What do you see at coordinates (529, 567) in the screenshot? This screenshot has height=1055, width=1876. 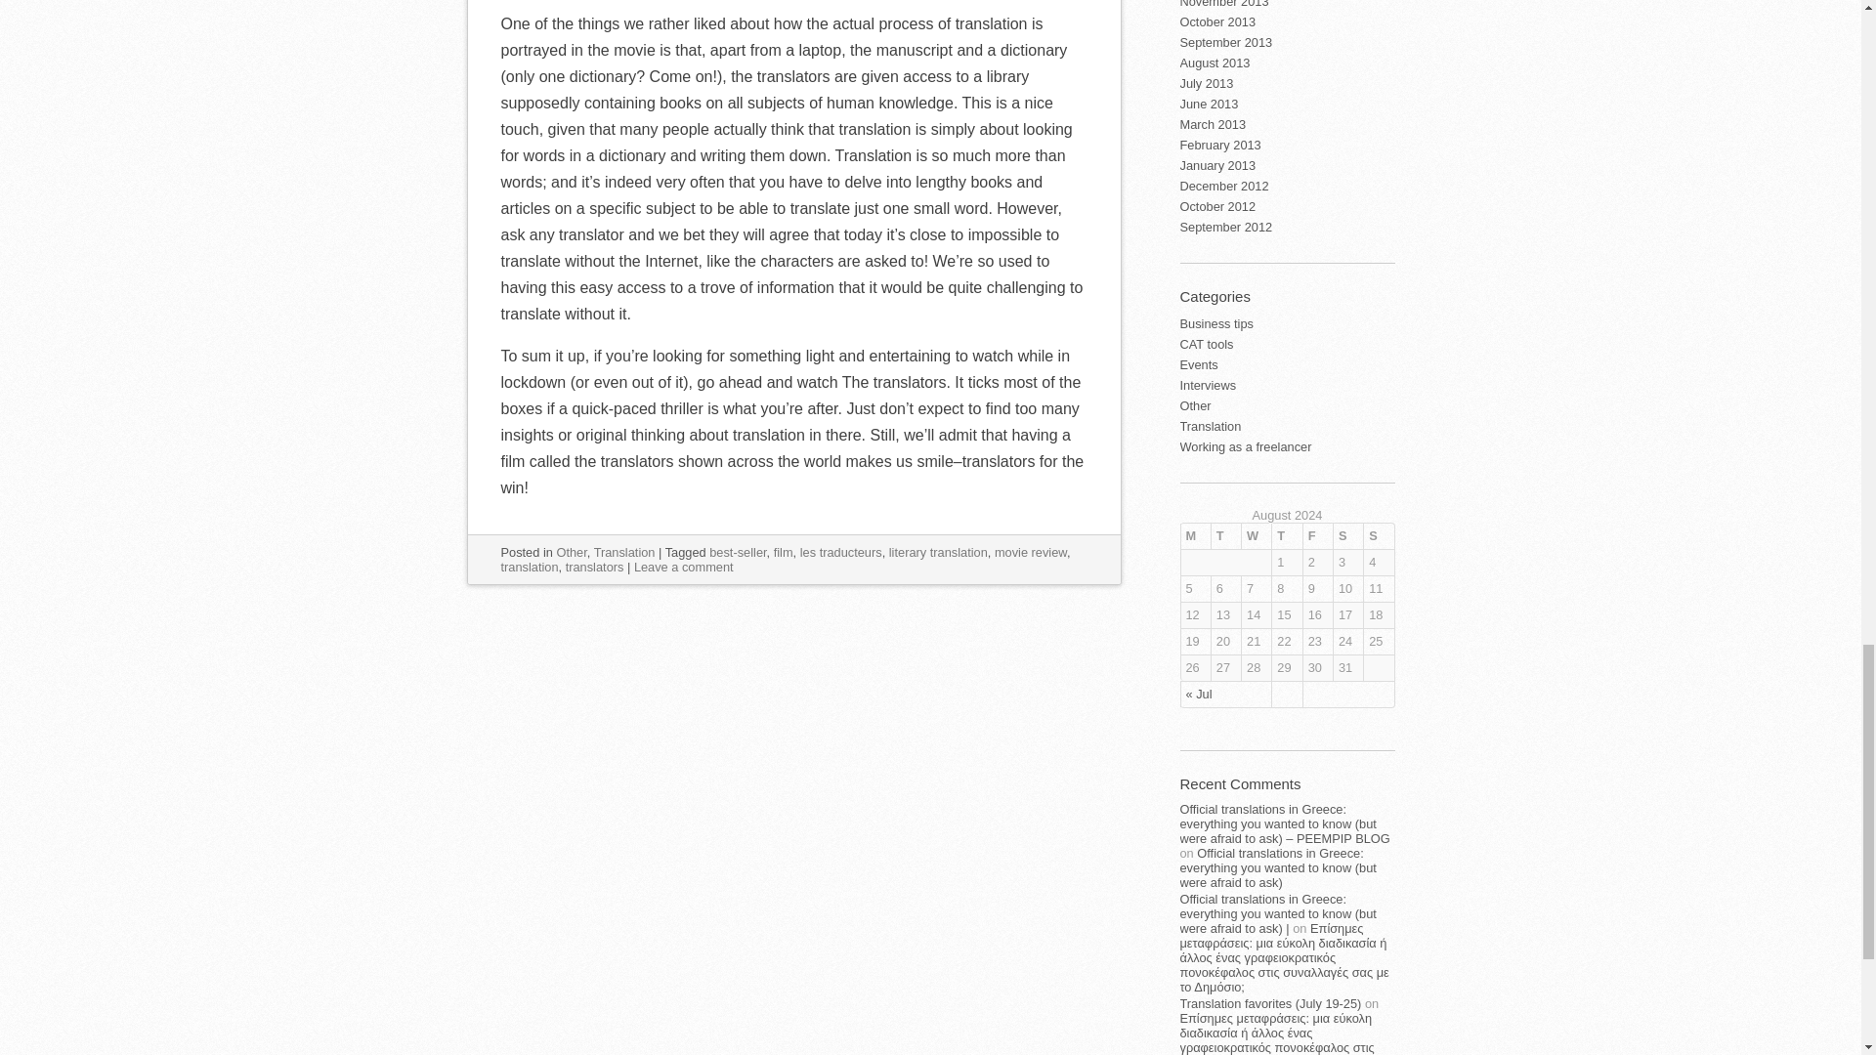 I see `translation` at bounding box center [529, 567].